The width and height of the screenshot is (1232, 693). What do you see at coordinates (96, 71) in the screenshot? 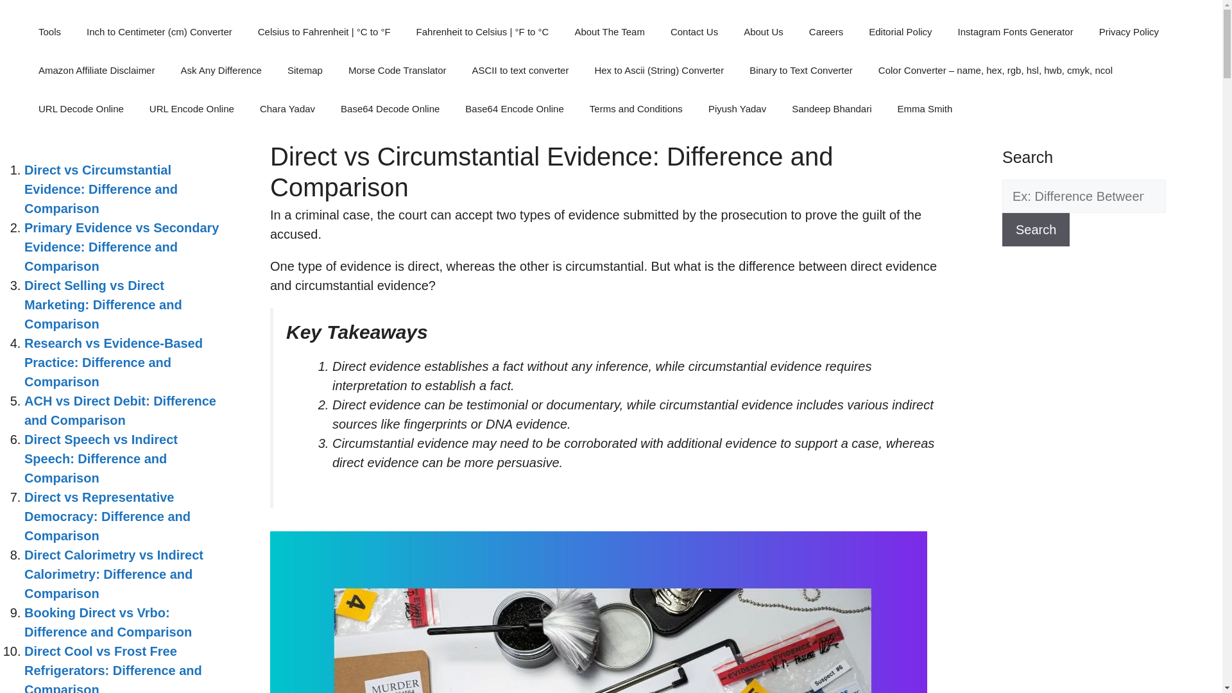
I see `Amazon Affiliate Disclaimer` at bounding box center [96, 71].